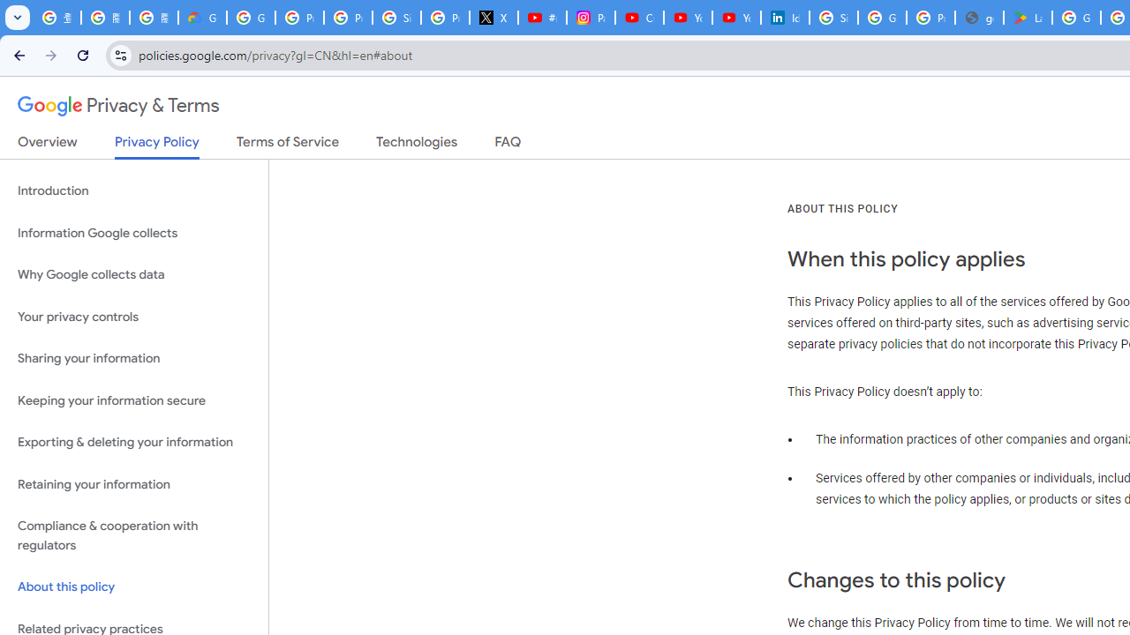  I want to click on Information Google collects, so click(134, 233).